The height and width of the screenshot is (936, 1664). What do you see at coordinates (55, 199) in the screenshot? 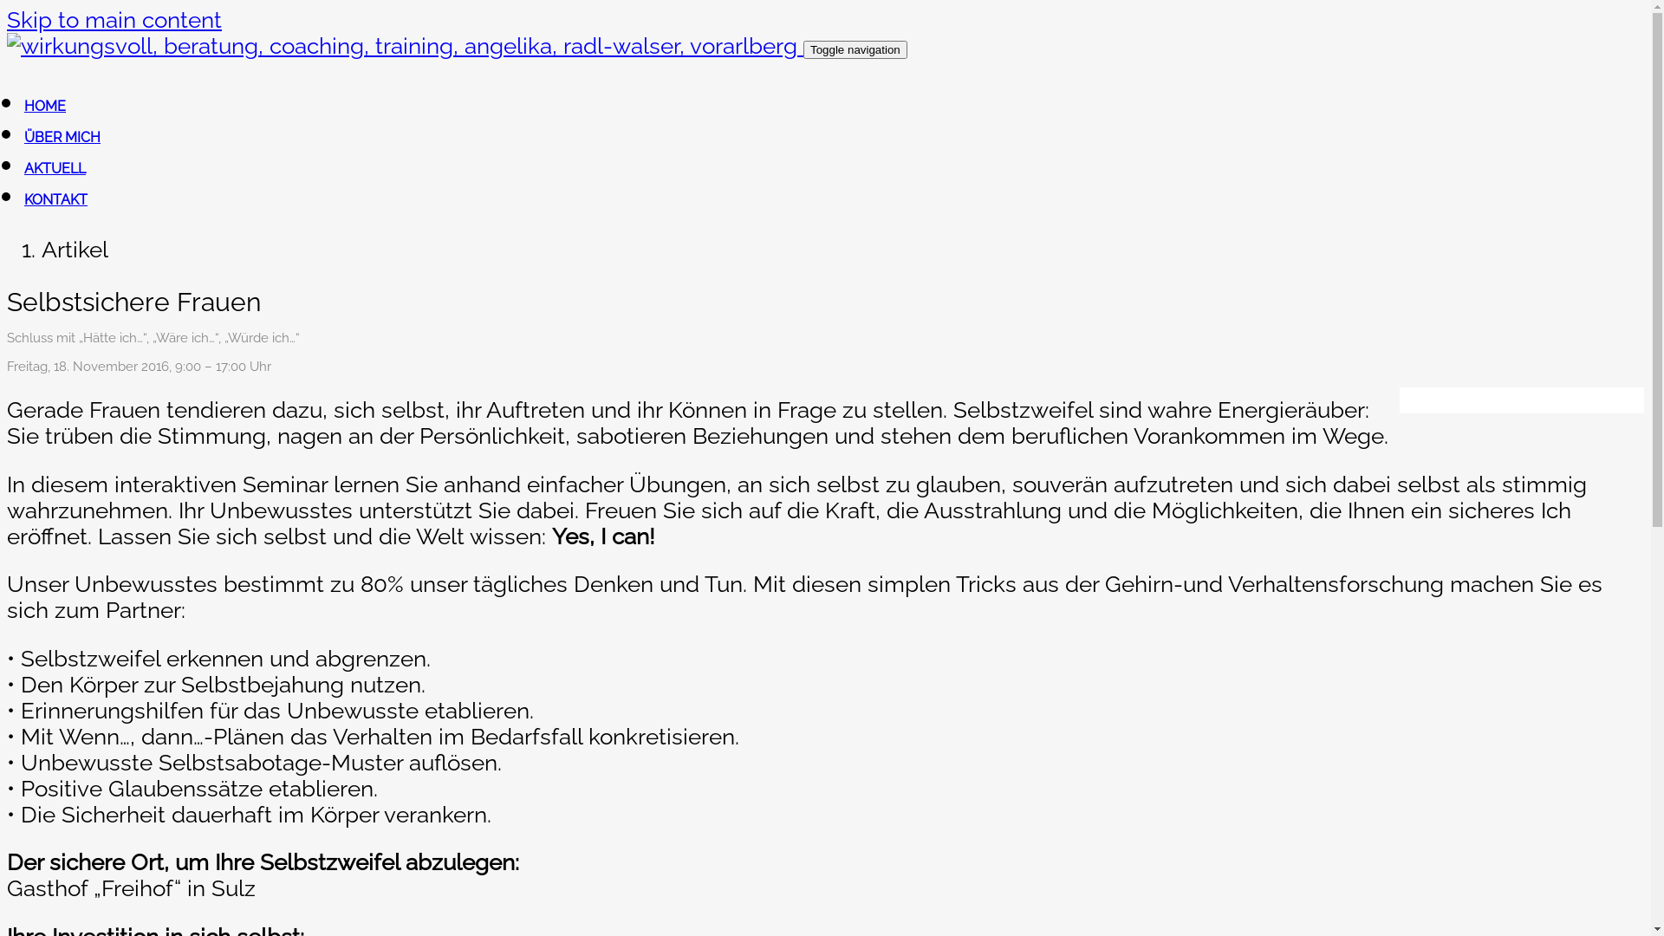
I see `KONTAKT` at bounding box center [55, 199].